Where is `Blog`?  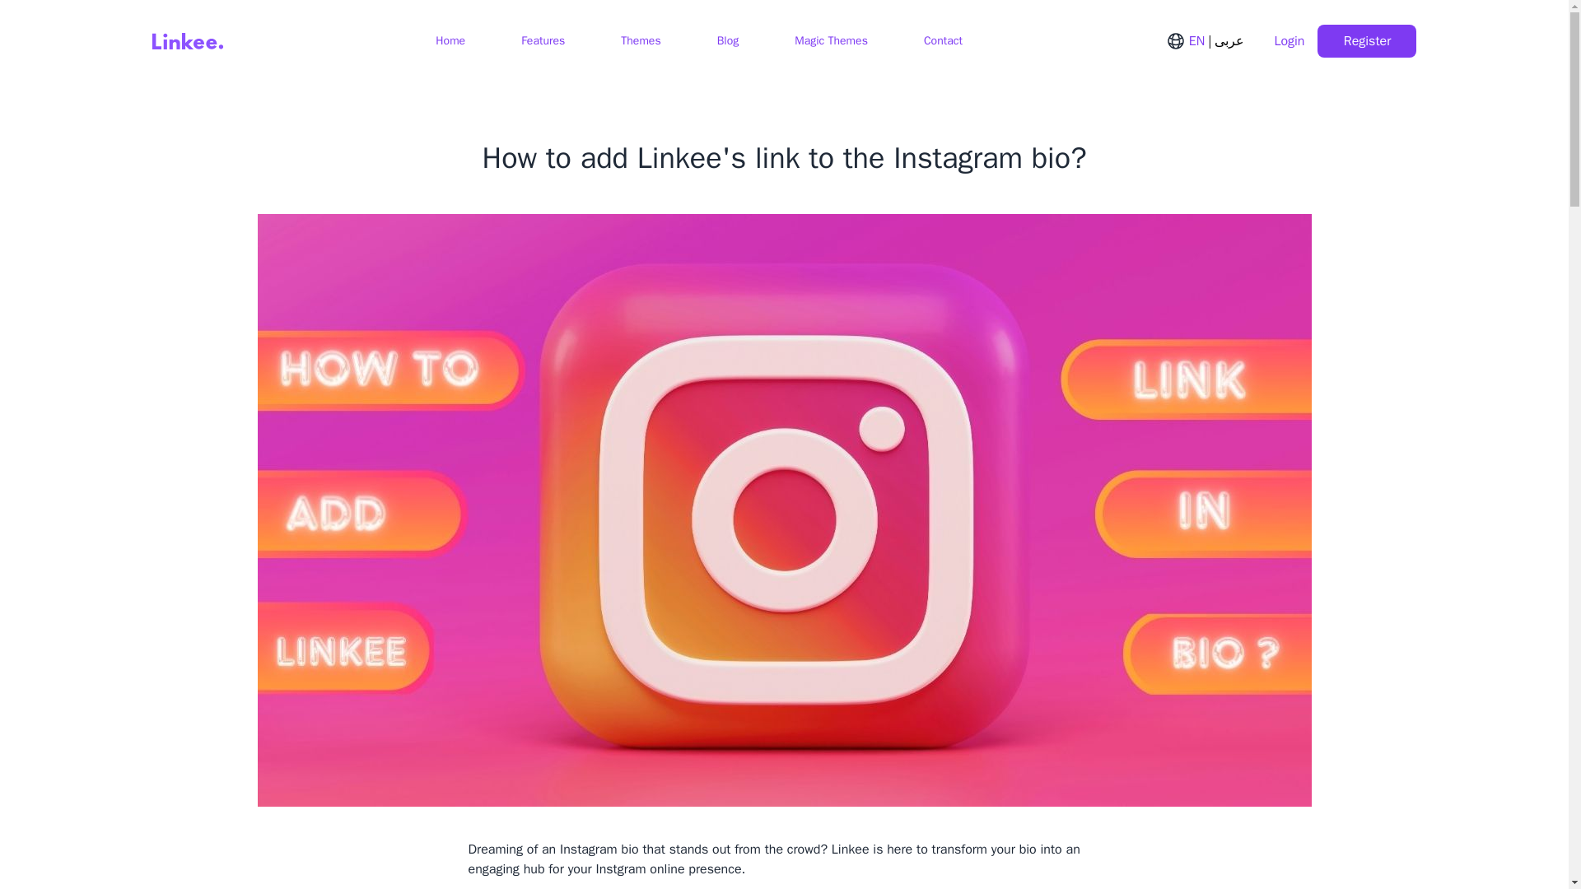 Blog is located at coordinates (726, 41).